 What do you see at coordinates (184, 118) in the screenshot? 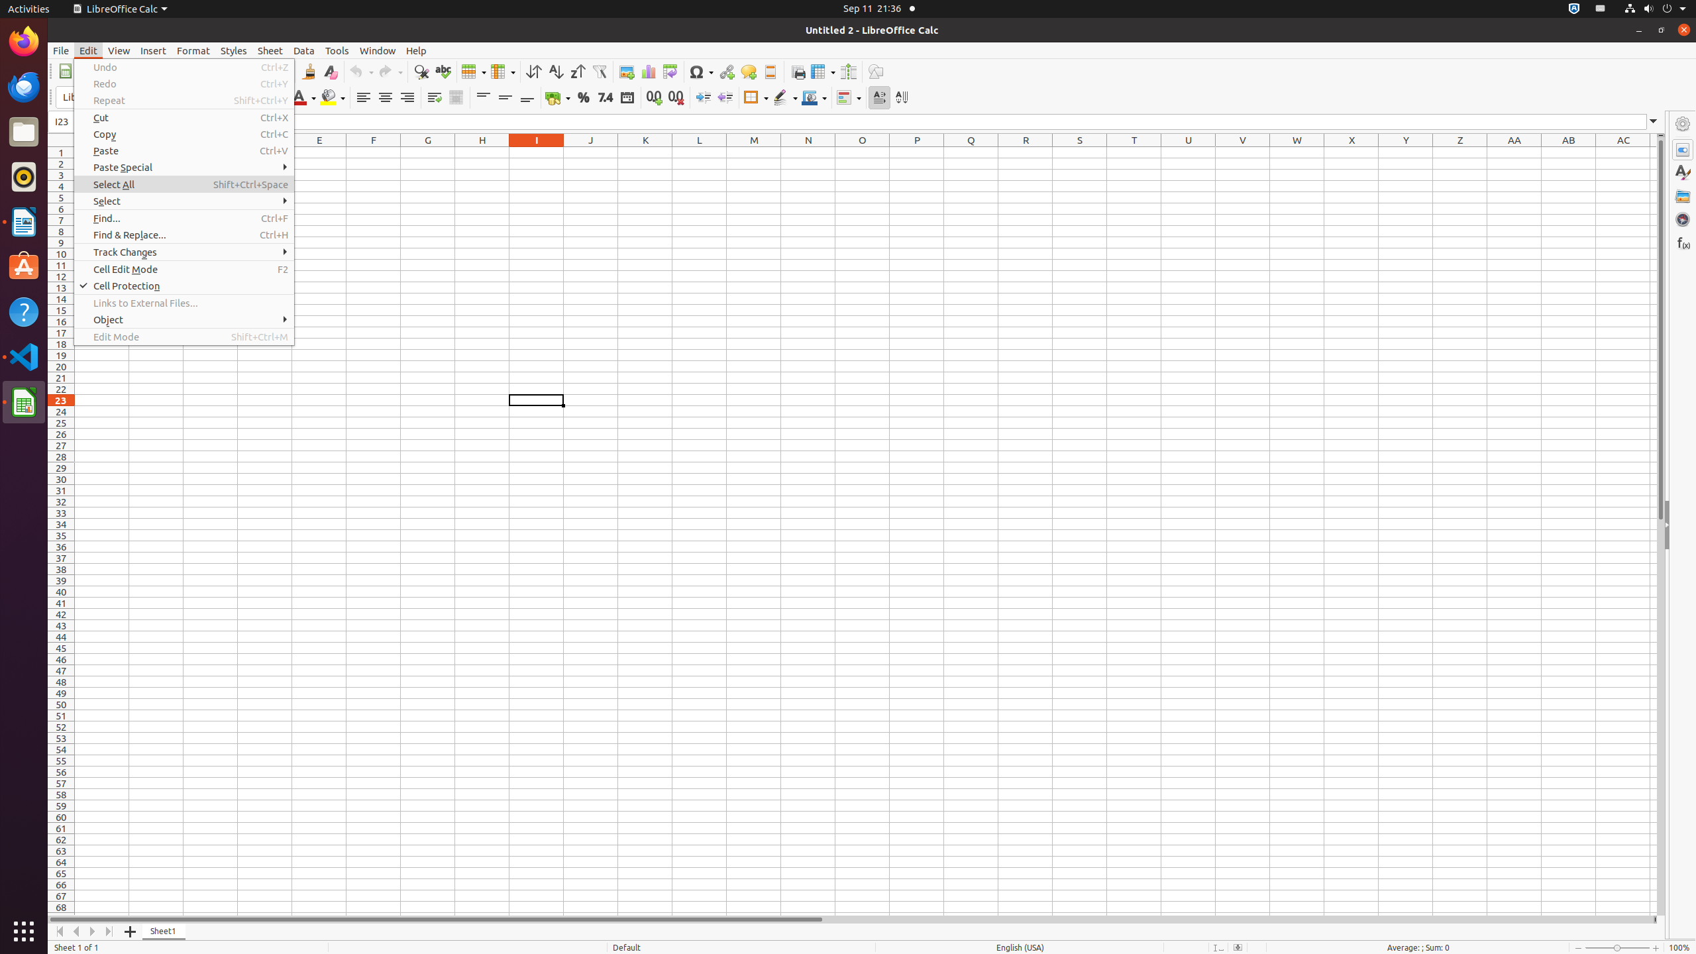
I see `Cut` at bounding box center [184, 118].